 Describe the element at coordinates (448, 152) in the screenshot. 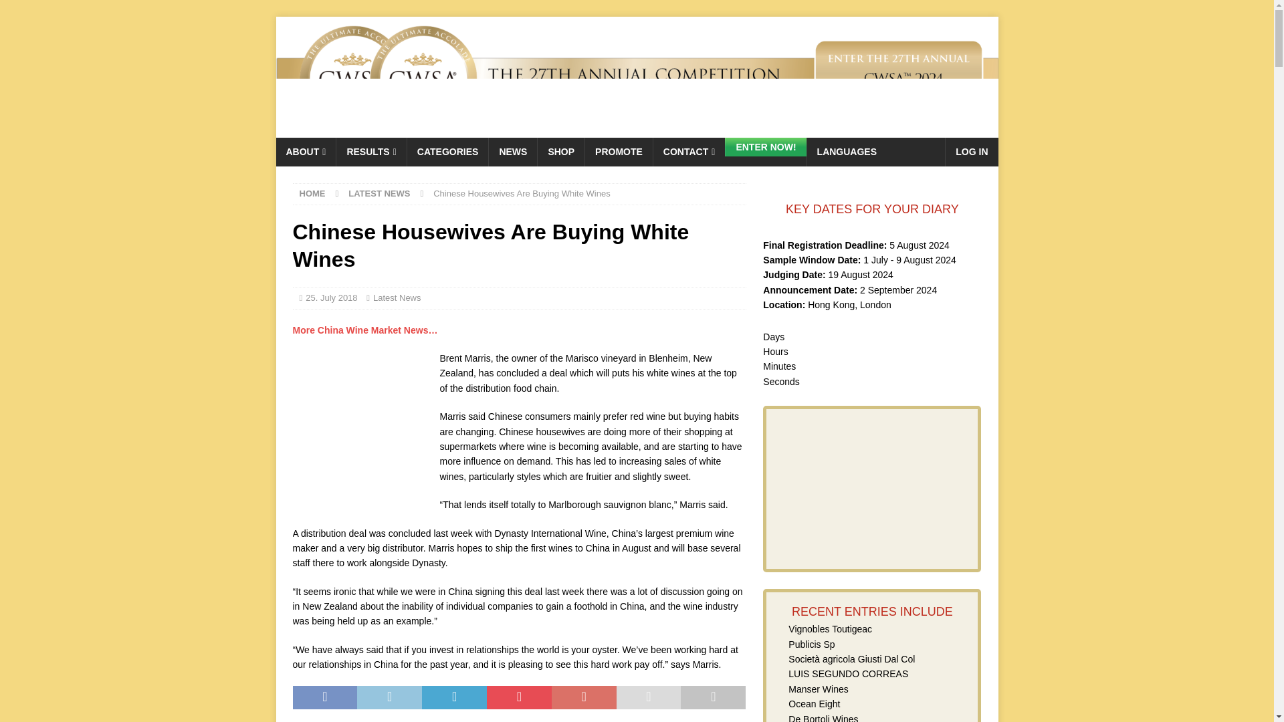

I see `CATEGORIES` at that location.